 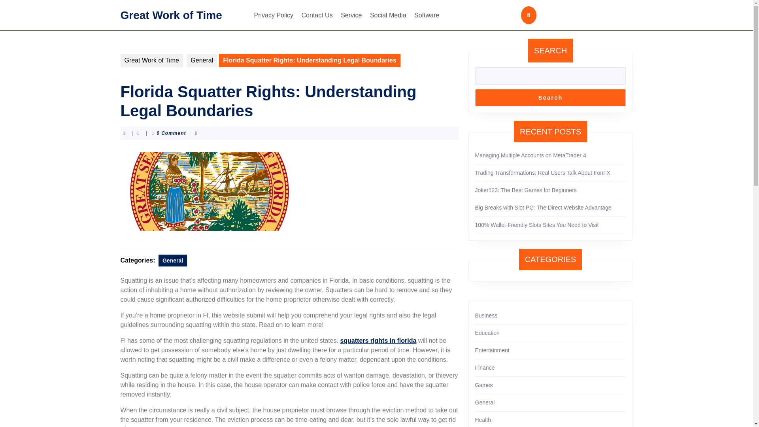 What do you see at coordinates (487, 333) in the screenshot?
I see `Education` at bounding box center [487, 333].